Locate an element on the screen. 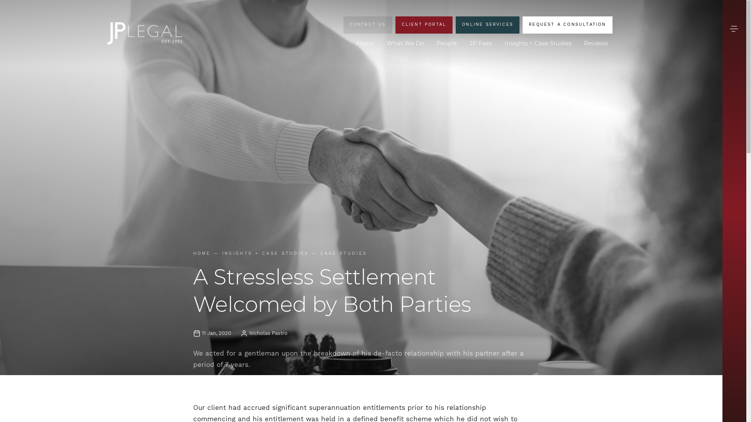 The width and height of the screenshot is (751, 422). People is located at coordinates (447, 44).